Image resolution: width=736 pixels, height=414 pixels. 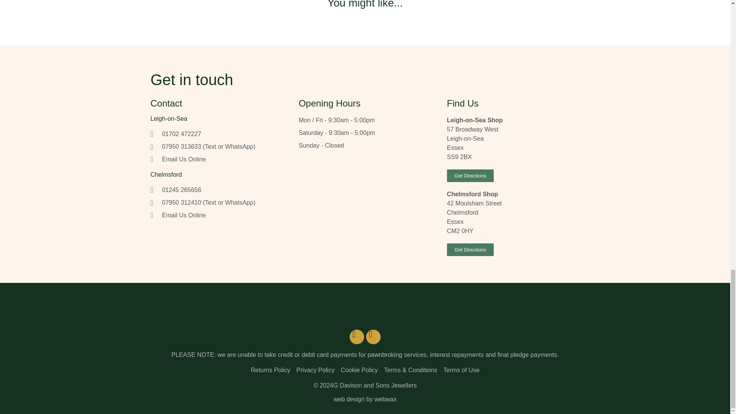 I want to click on Sunday - Closed, so click(x=365, y=146).